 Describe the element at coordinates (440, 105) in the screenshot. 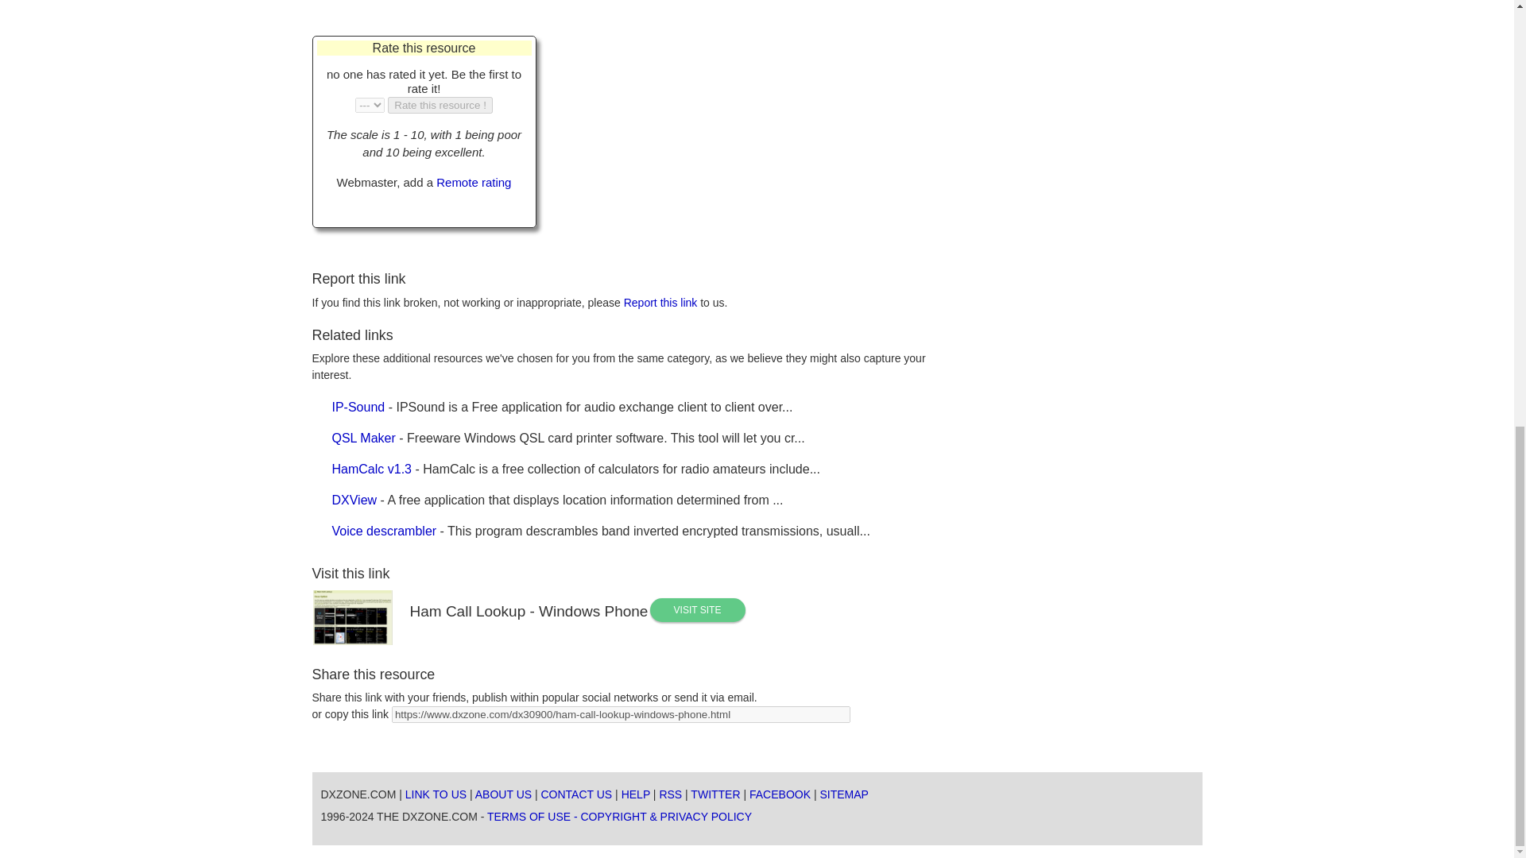

I see `Rate this resource !` at that location.